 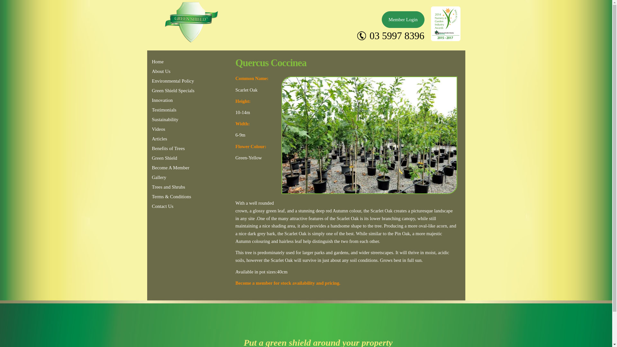 What do you see at coordinates (175, 62) in the screenshot?
I see `Home` at bounding box center [175, 62].